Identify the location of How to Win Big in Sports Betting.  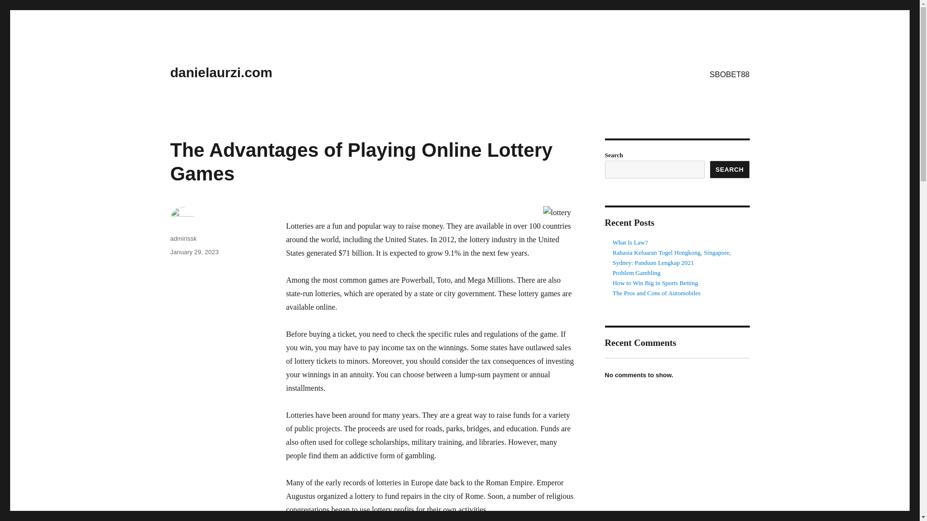
(655, 283).